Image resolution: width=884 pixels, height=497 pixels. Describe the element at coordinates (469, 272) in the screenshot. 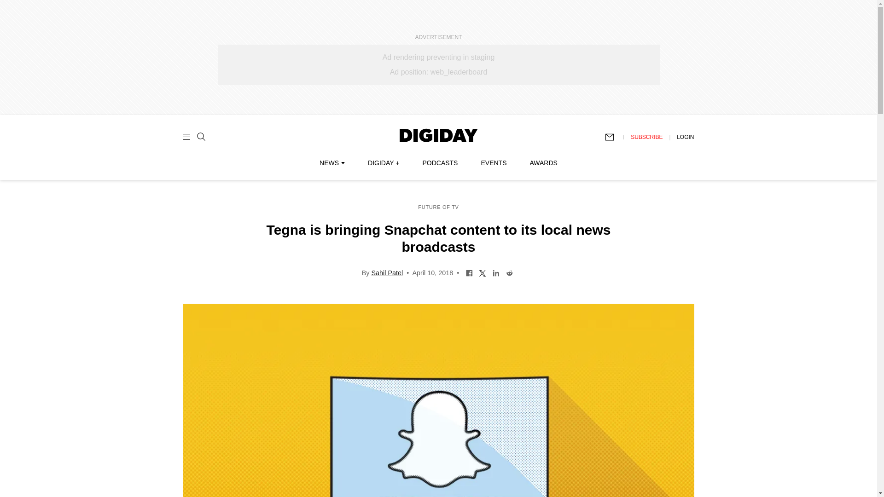

I see `Share on Facebook` at that location.